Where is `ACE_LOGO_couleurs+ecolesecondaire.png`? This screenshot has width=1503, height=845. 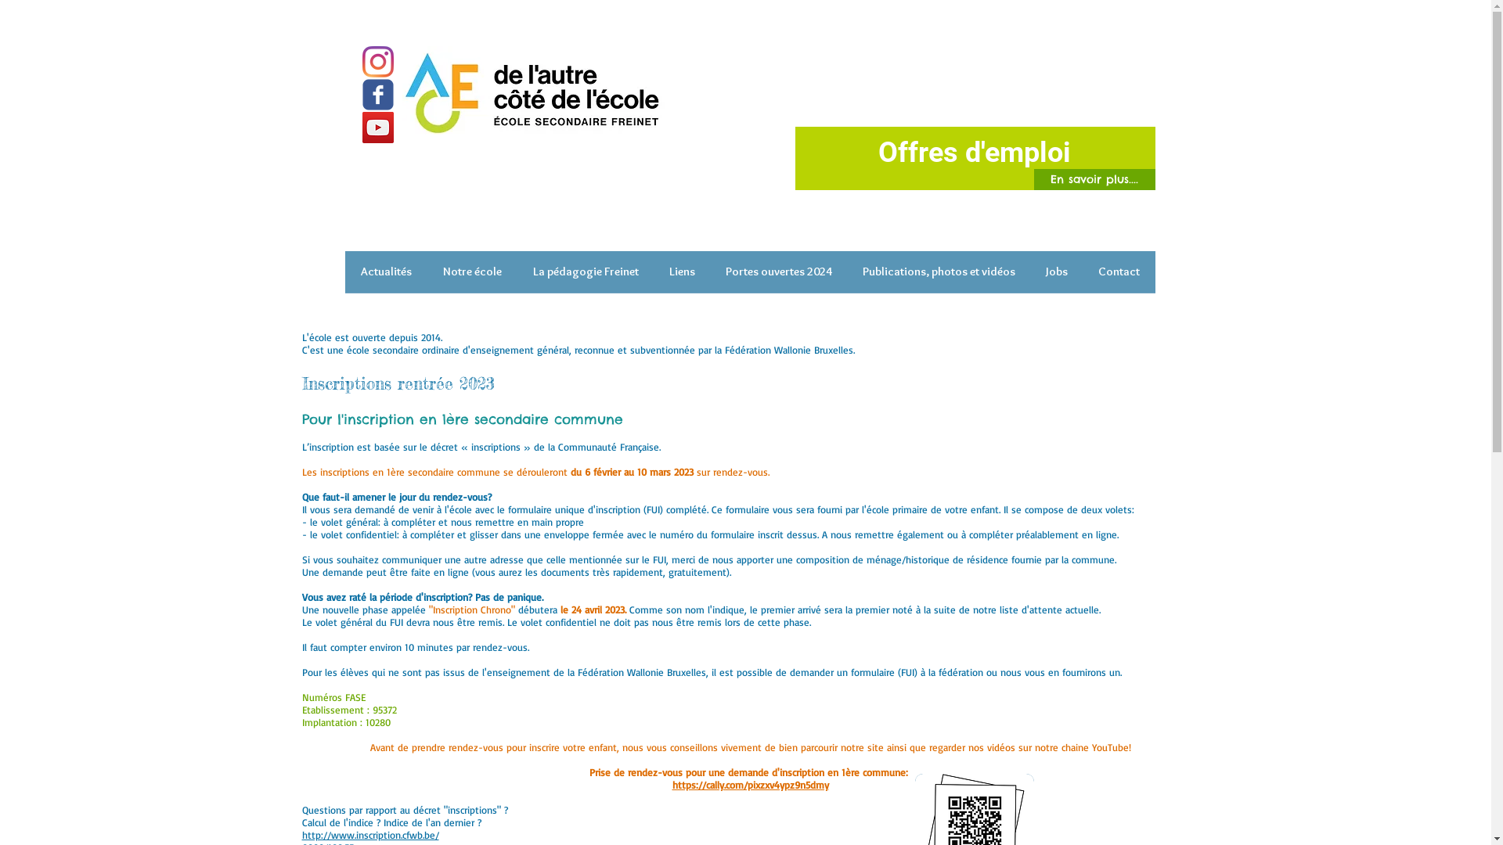 ACE_LOGO_couleurs+ecolesecondaire.png is located at coordinates (534, 91).